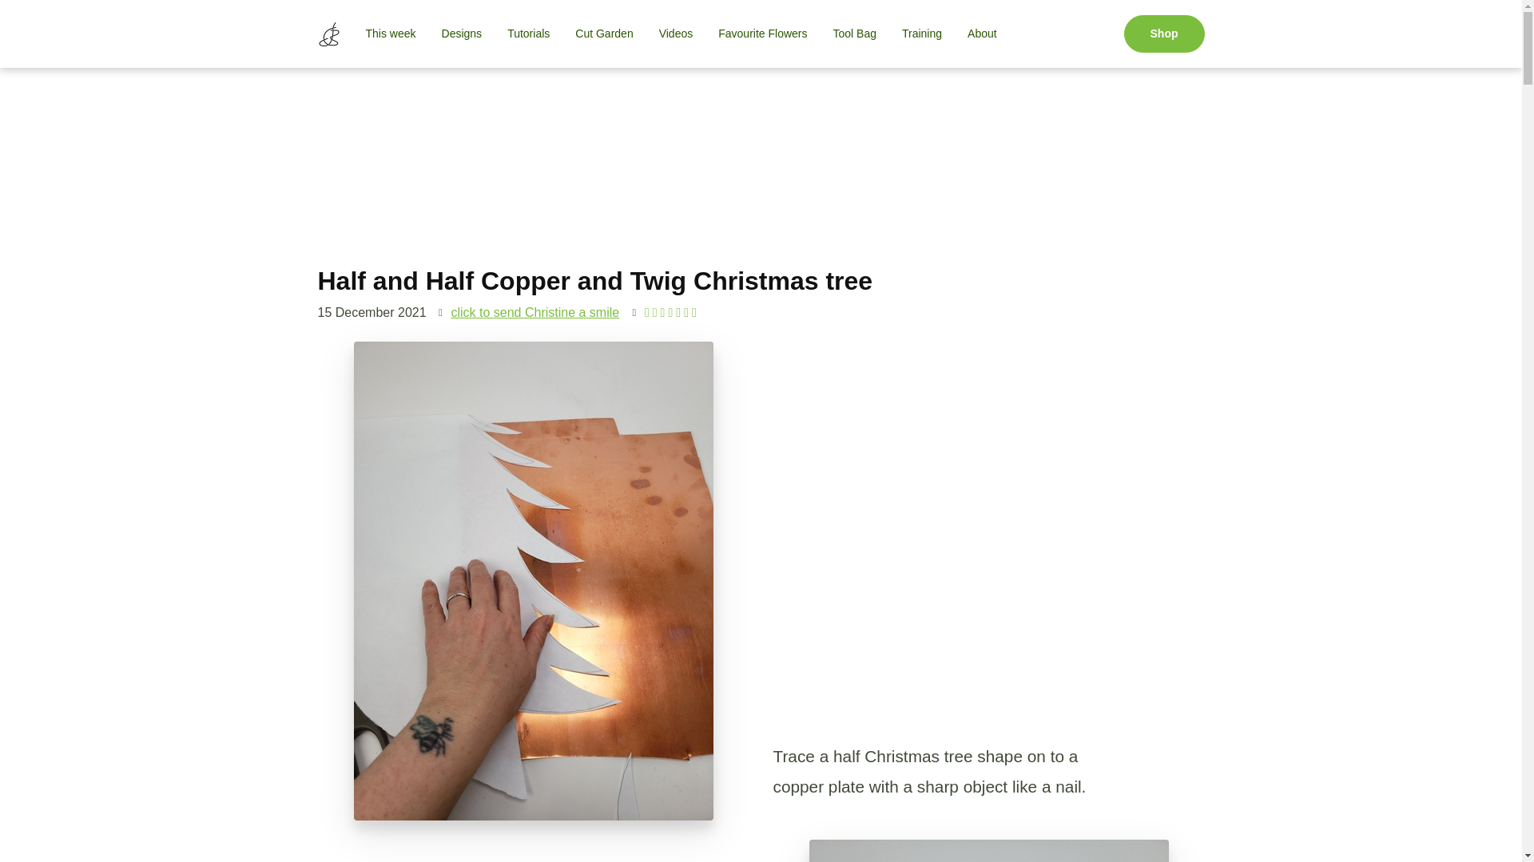  What do you see at coordinates (676, 34) in the screenshot?
I see `Videos` at bounding box center [676, 34].